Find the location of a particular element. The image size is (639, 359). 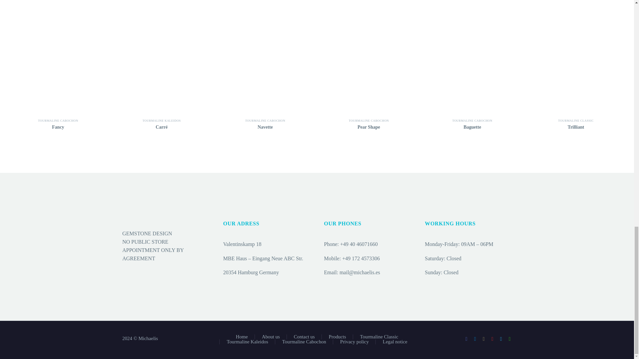

Fancy is located at coordinates (58, 127).